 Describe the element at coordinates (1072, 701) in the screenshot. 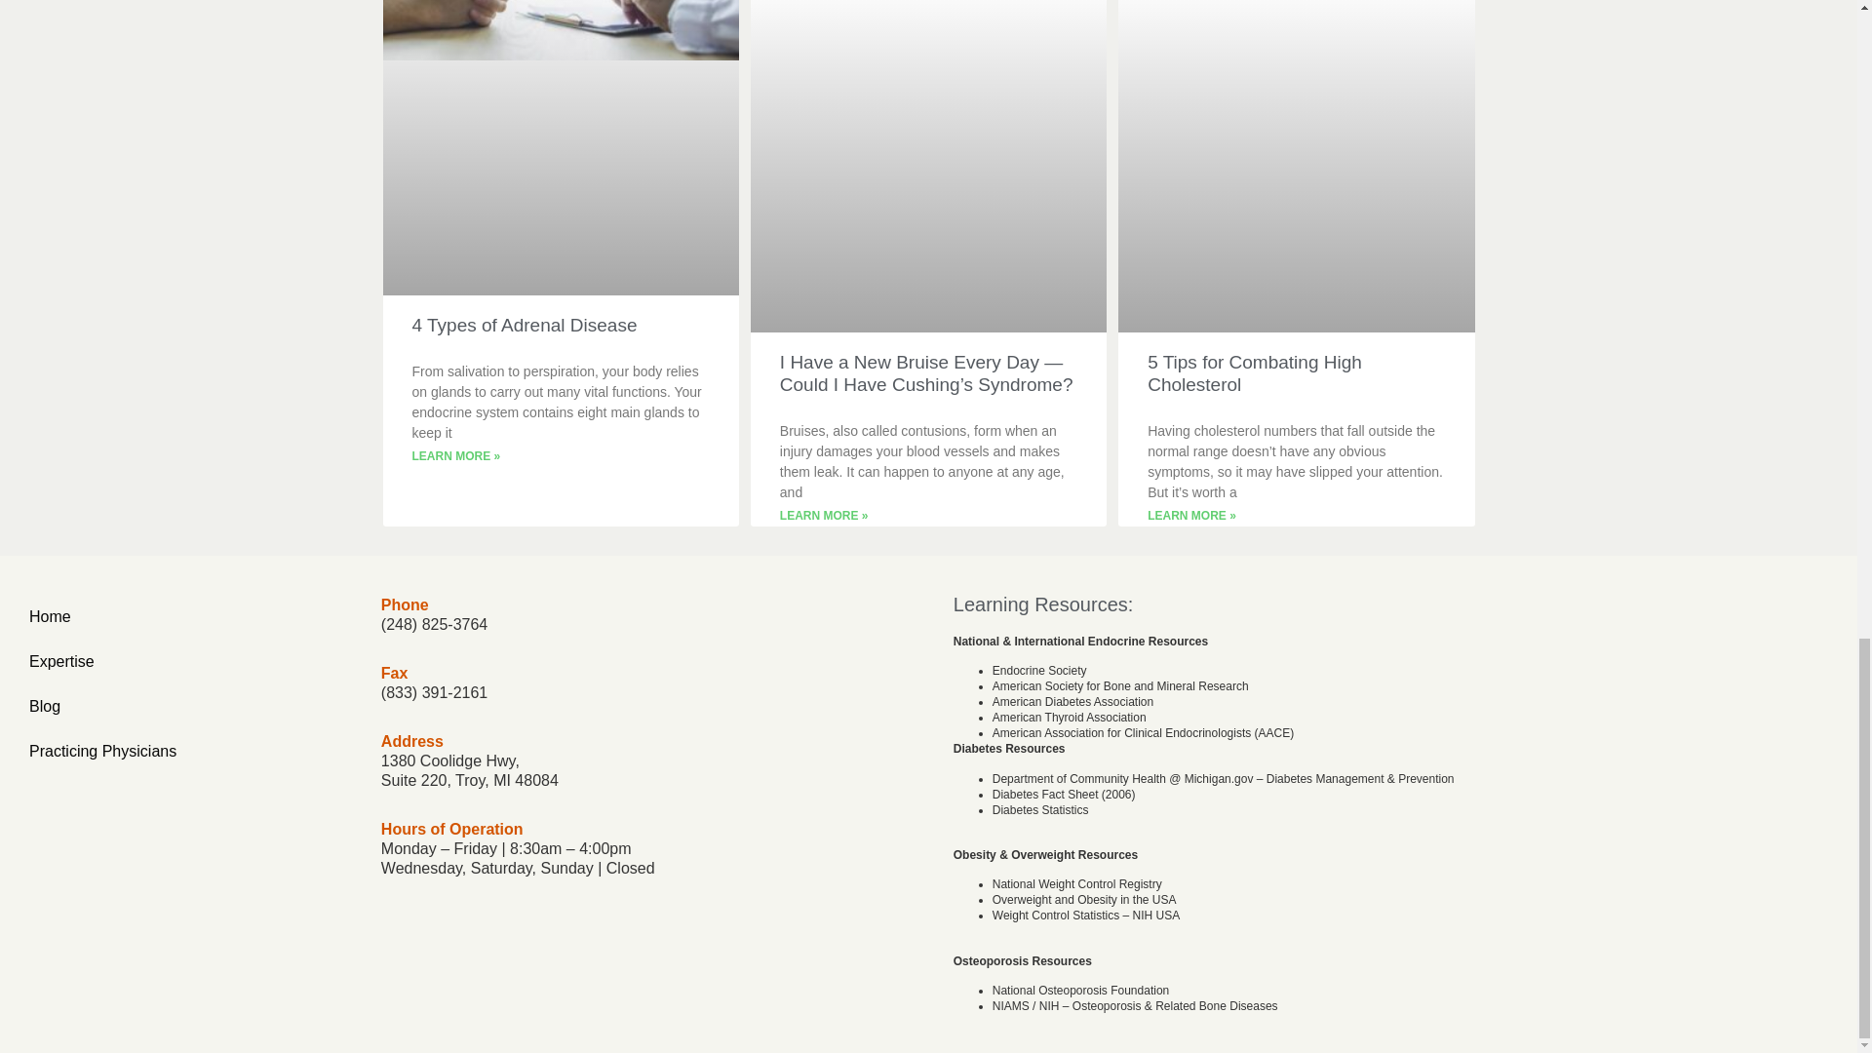

I see `American Diabetes Association` at that location.